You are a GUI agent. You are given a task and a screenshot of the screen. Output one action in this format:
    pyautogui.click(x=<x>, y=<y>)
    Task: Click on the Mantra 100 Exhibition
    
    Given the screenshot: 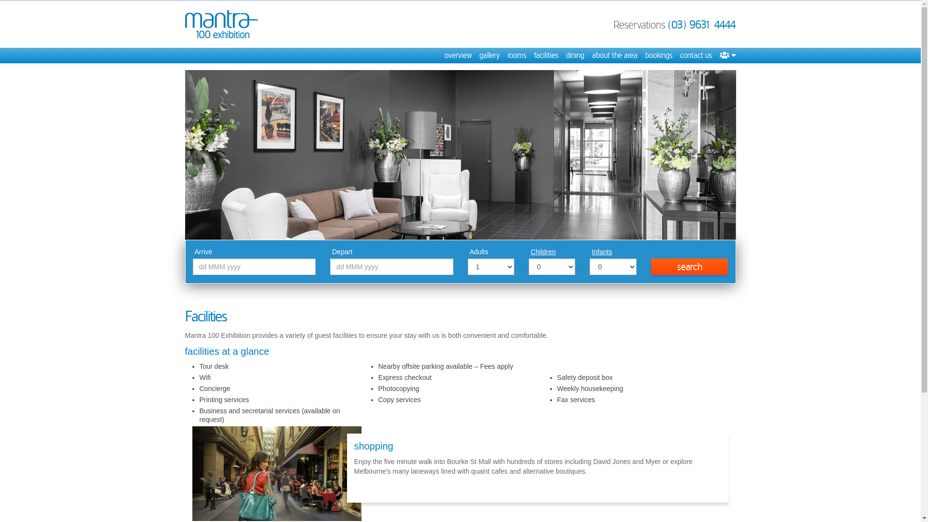 What is the action you would take?
    pyautogui.click(x=221, y=24)
    